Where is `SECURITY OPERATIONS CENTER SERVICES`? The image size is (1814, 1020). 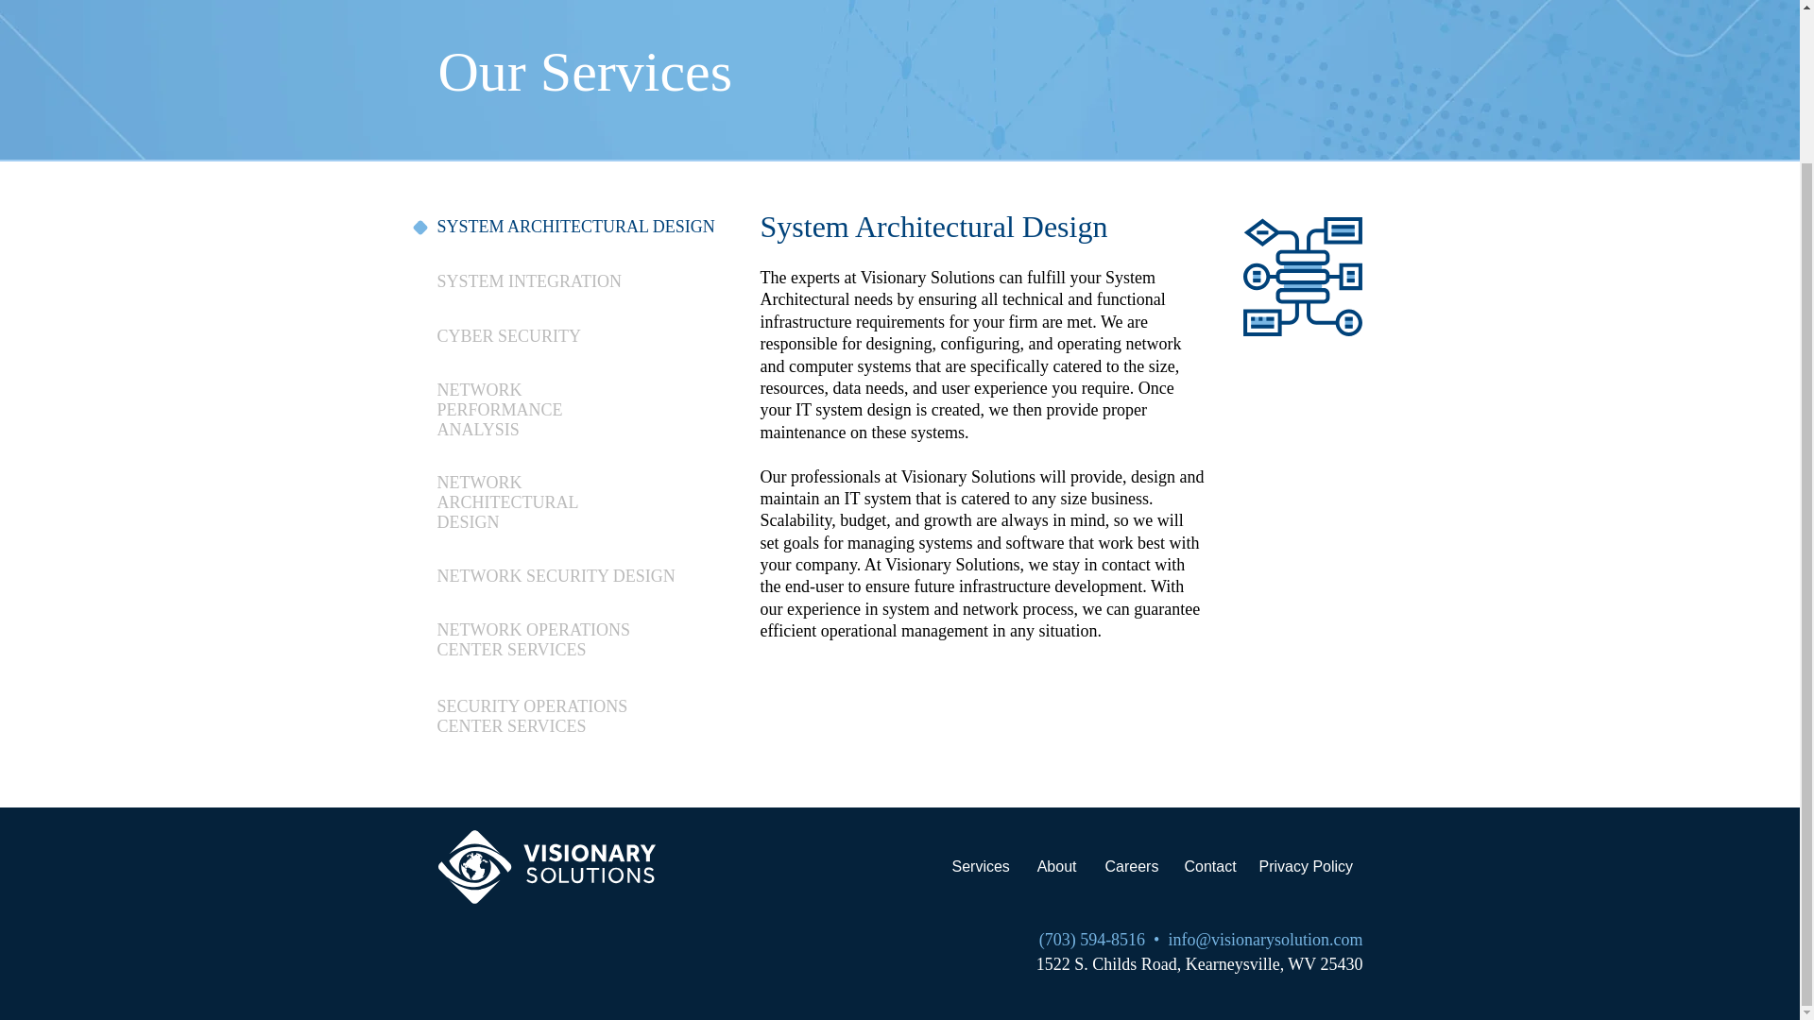 SECURITY OPERATIONS CENTER SERVICES is located at coordinates (532, 716).